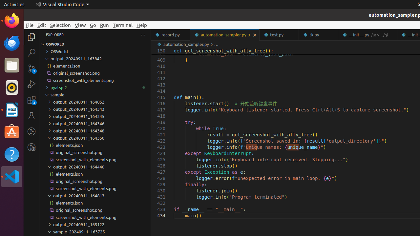 The image size is (420, 236). I want to click on tk.py, so click(319, 35).